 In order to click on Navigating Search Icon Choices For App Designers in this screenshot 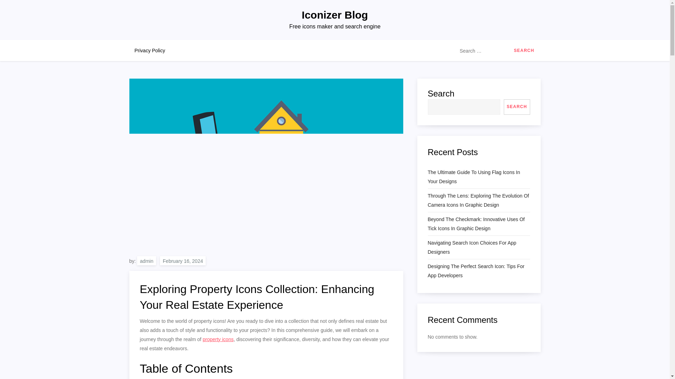, I will do `click(478, 247)`.